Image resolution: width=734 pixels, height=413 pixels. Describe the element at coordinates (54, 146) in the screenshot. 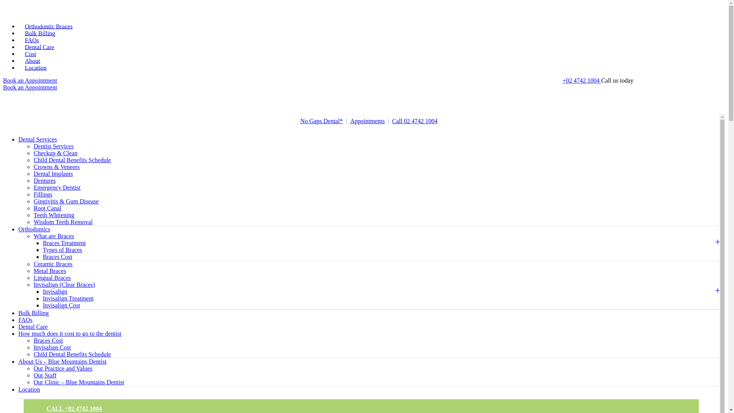

I see `Dentist Services` at that location.